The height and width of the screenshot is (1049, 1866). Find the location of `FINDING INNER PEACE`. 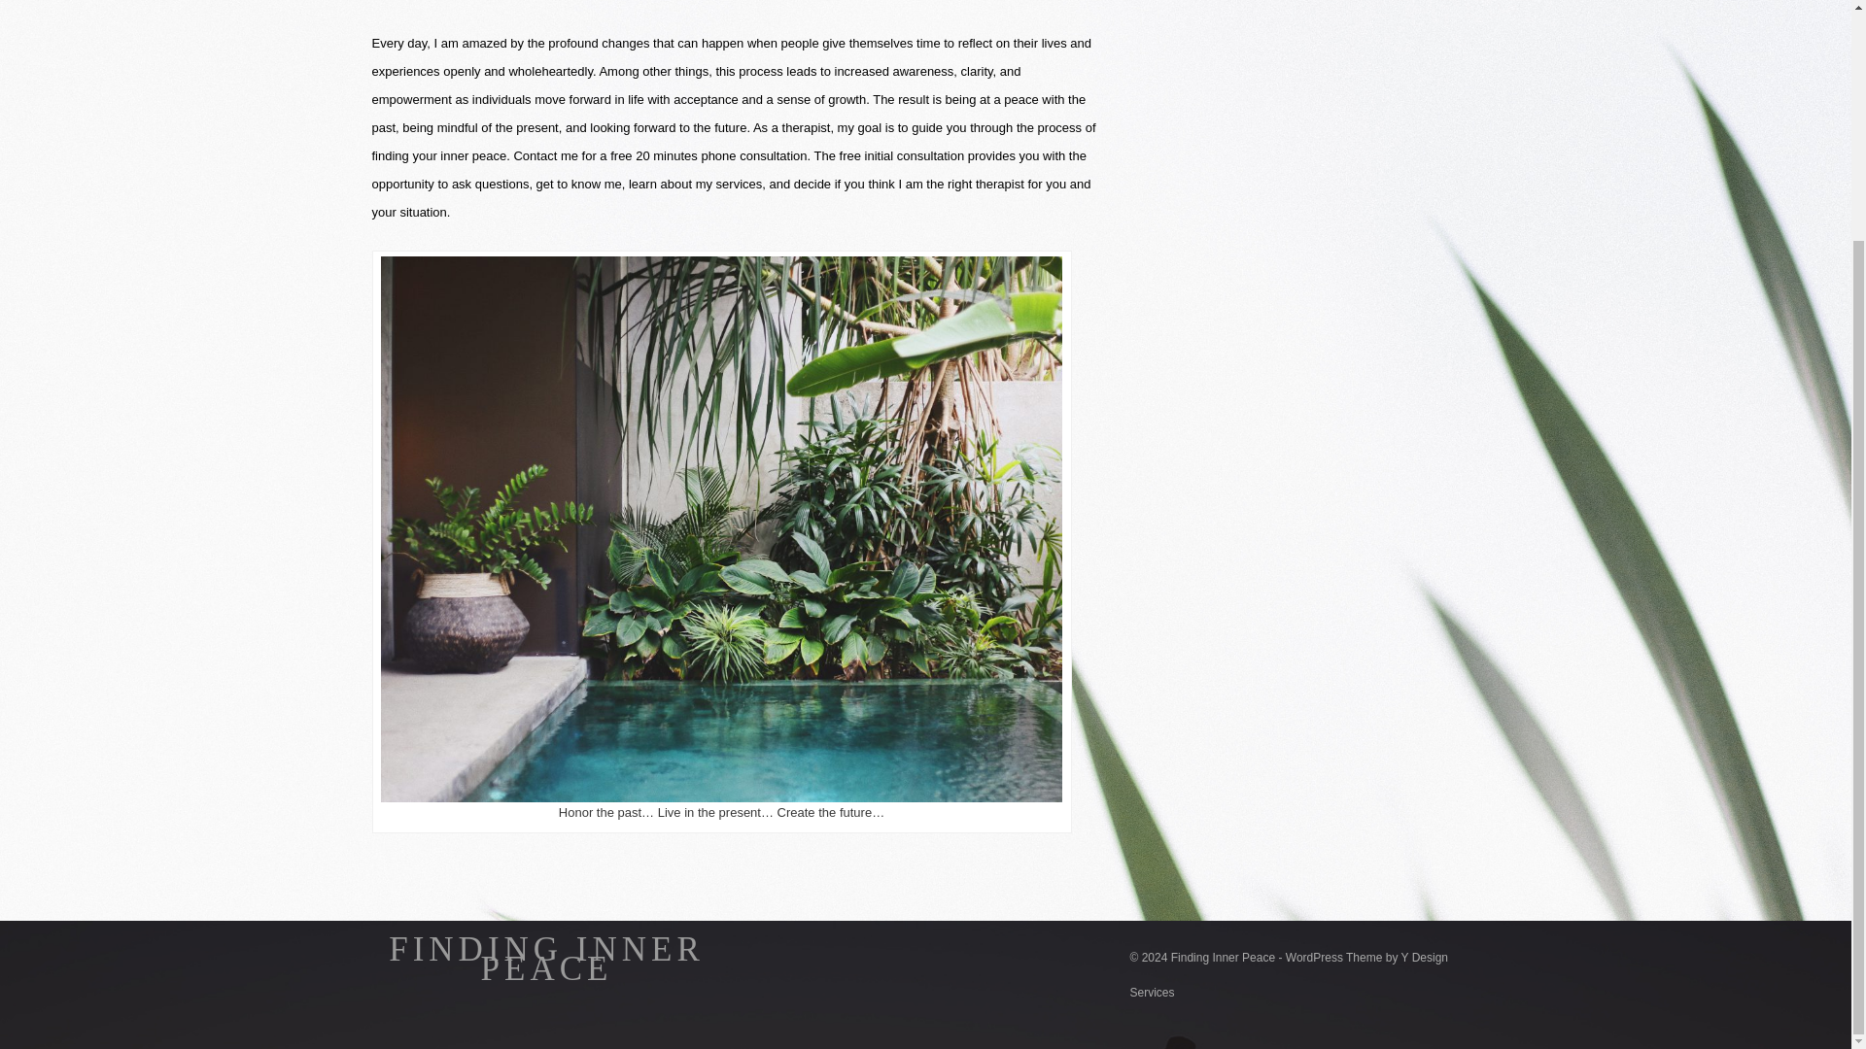

FINDING INNER PEACE is located at coordinates (546, 959).